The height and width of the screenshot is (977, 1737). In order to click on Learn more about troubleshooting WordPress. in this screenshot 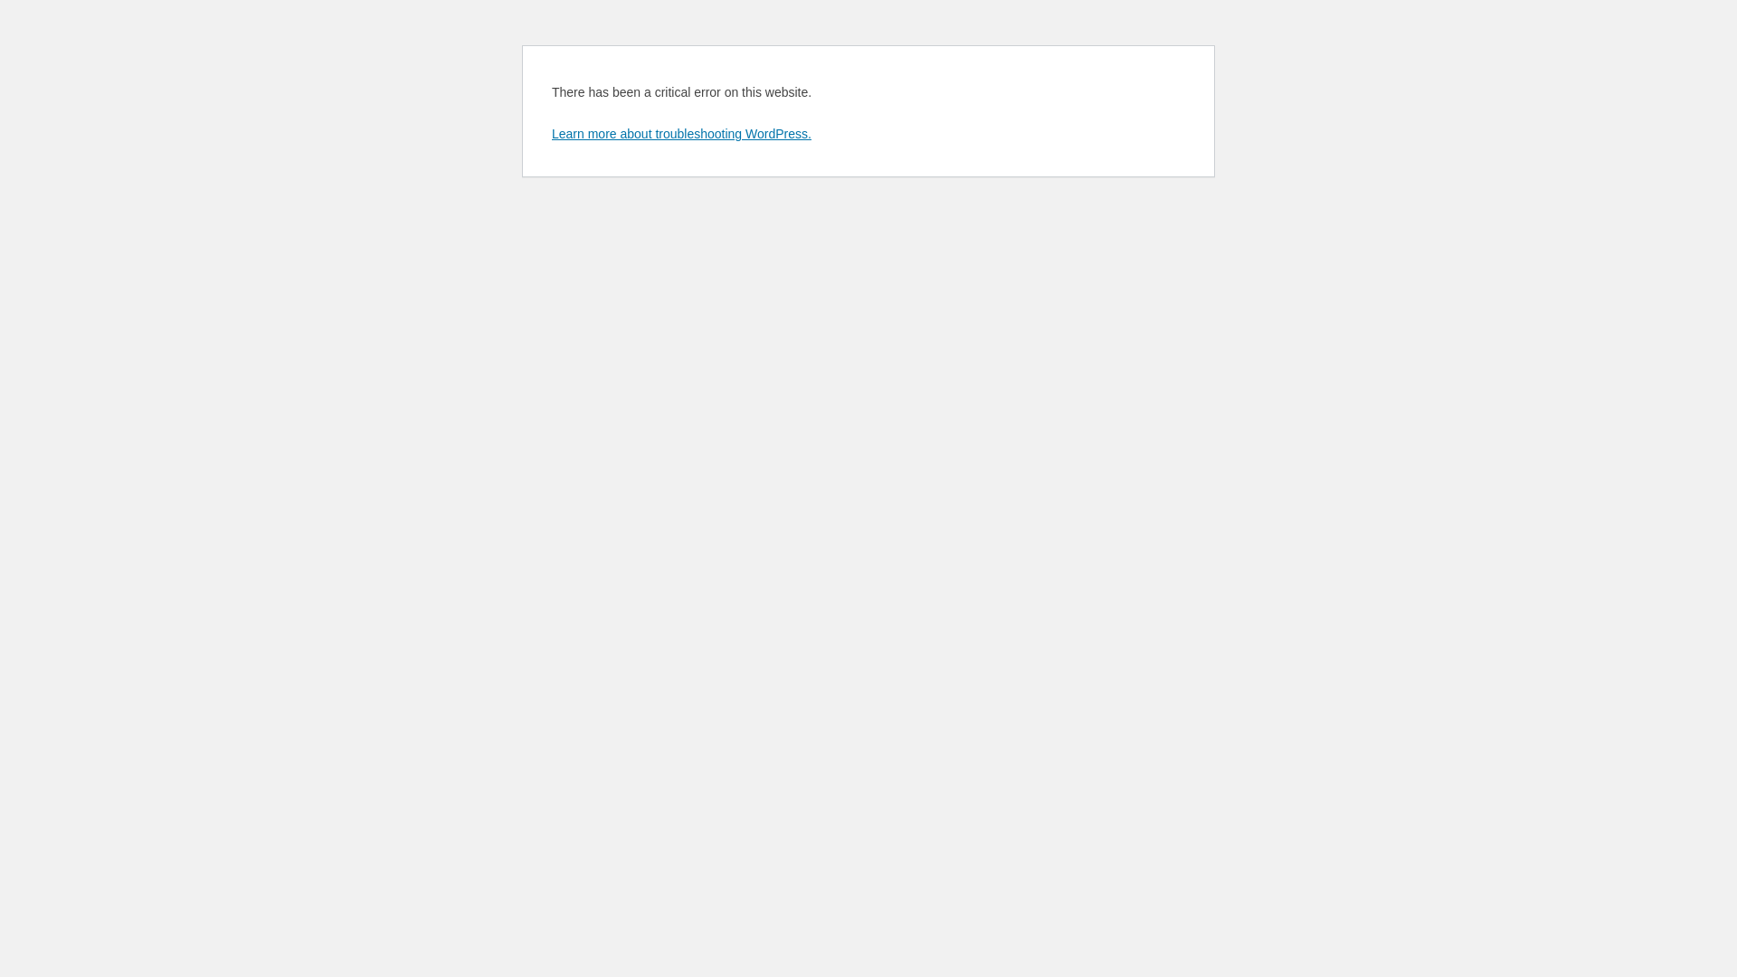, I will do `click(682, 134)`.